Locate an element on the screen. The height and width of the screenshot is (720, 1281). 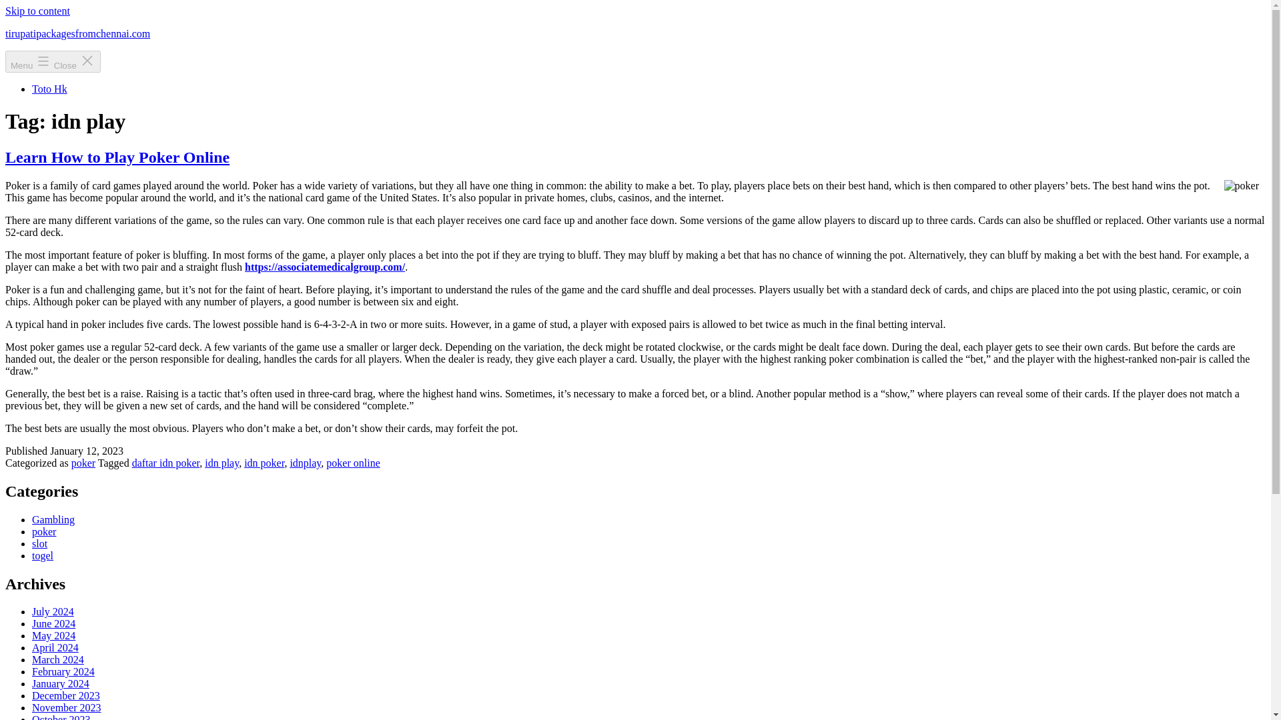
April 2024 is located at coordinates (55, 647).